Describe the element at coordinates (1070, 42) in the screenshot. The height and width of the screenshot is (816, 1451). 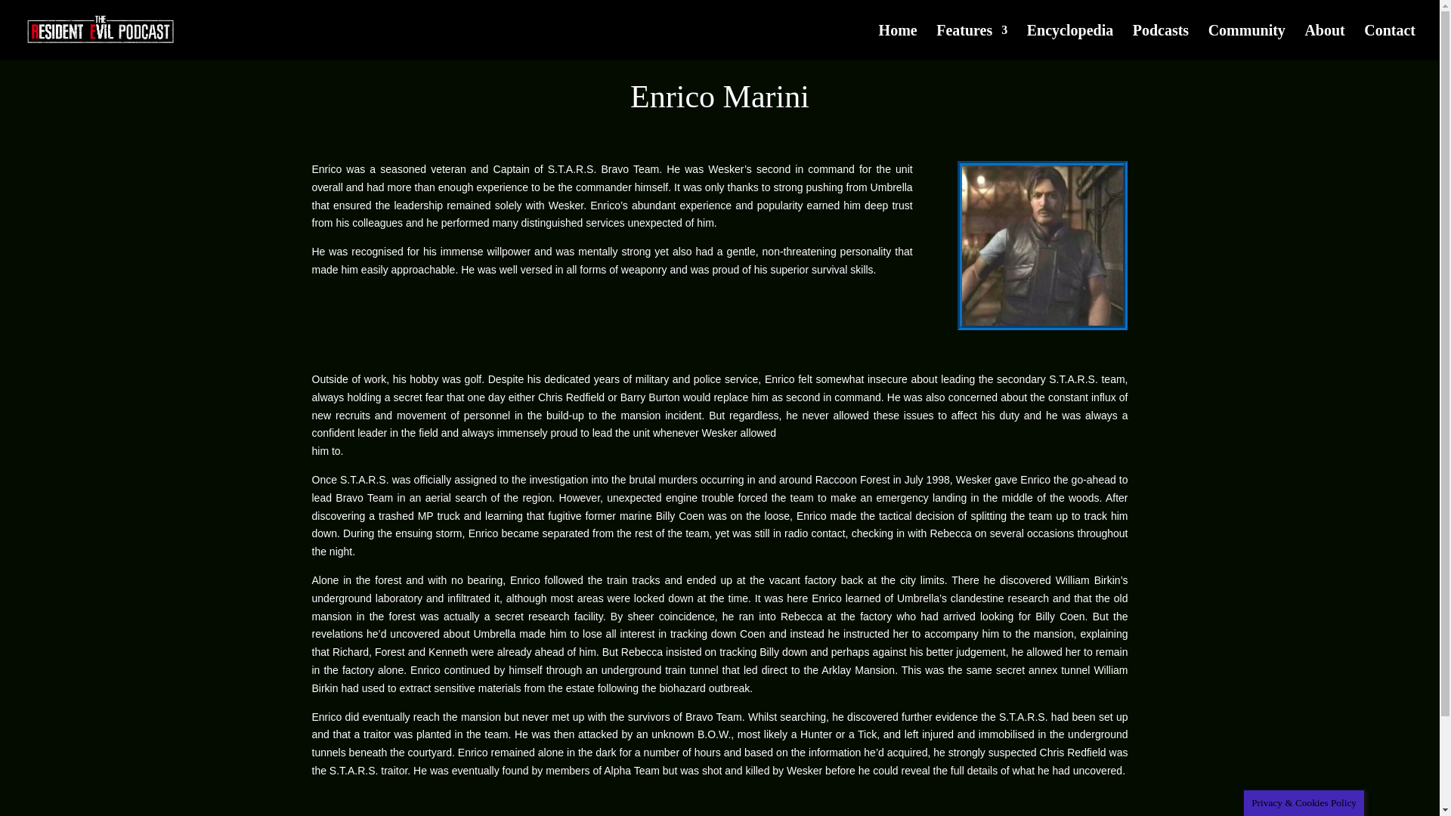
I see `Encyclopedia` at that location.